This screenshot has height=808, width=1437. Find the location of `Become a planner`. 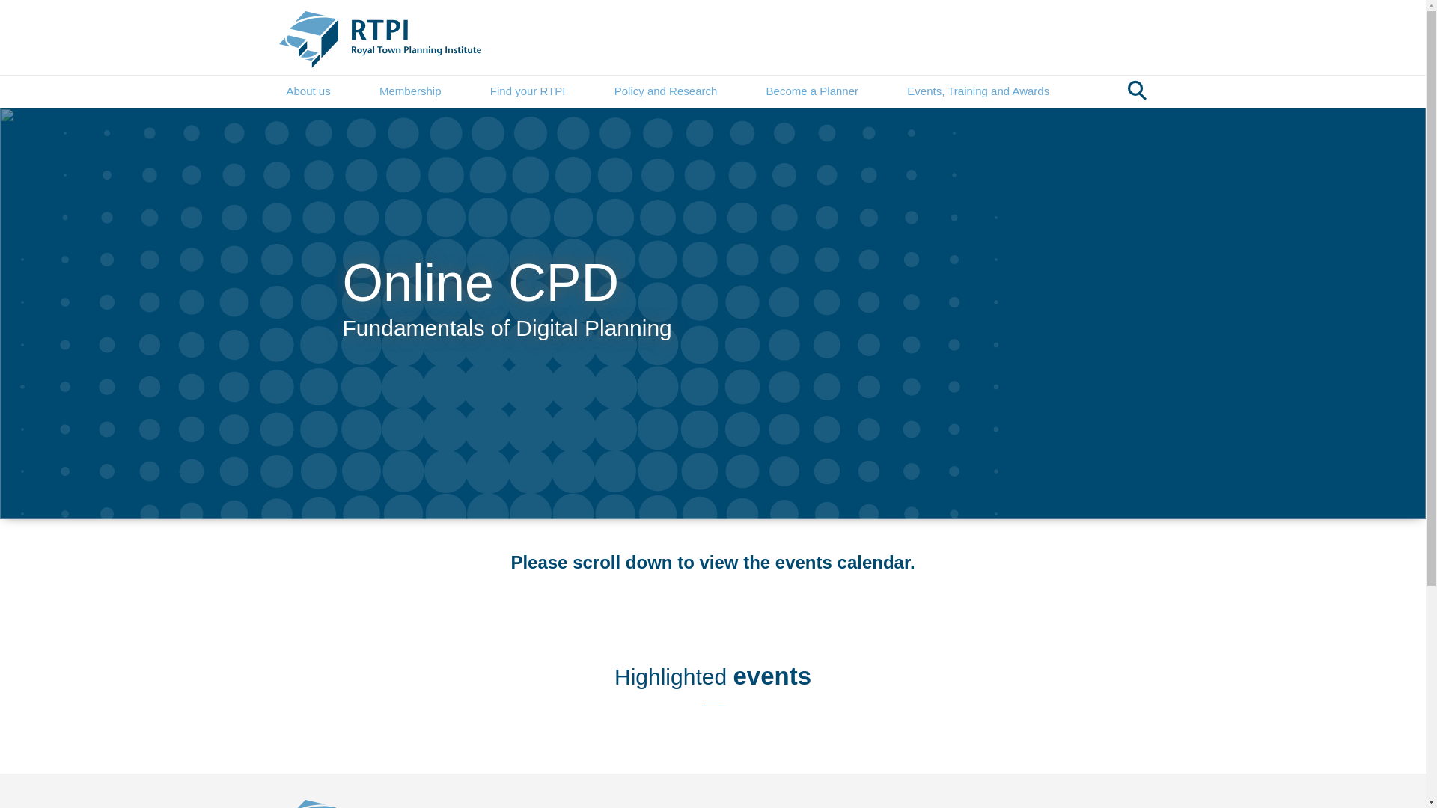

Become a planner is located at coordinates (811, 91).